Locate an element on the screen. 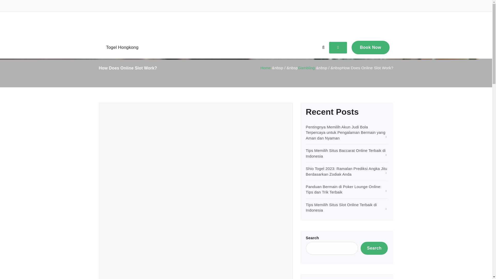  Search is located at coordinates (374, 248).